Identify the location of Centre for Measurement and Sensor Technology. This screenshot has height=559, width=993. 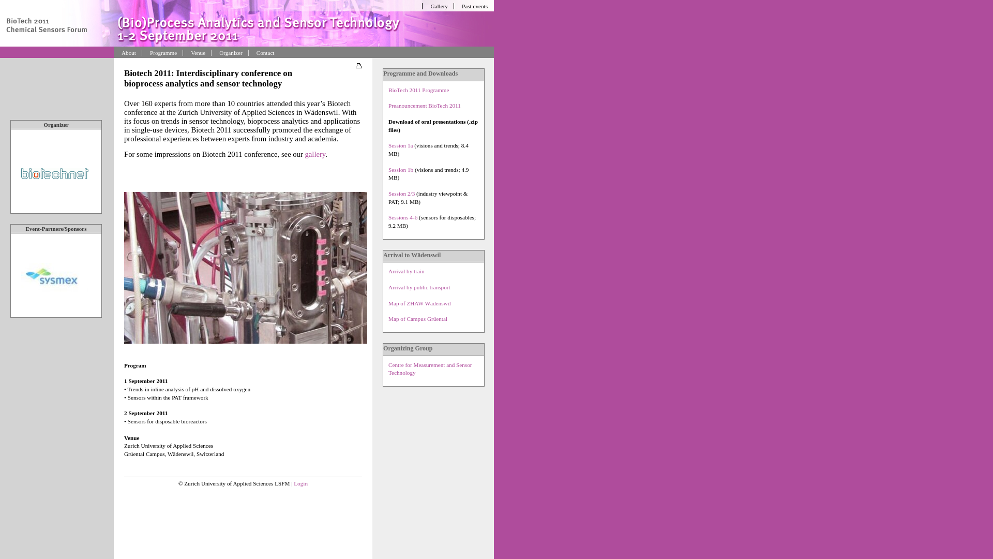
(430, 369).